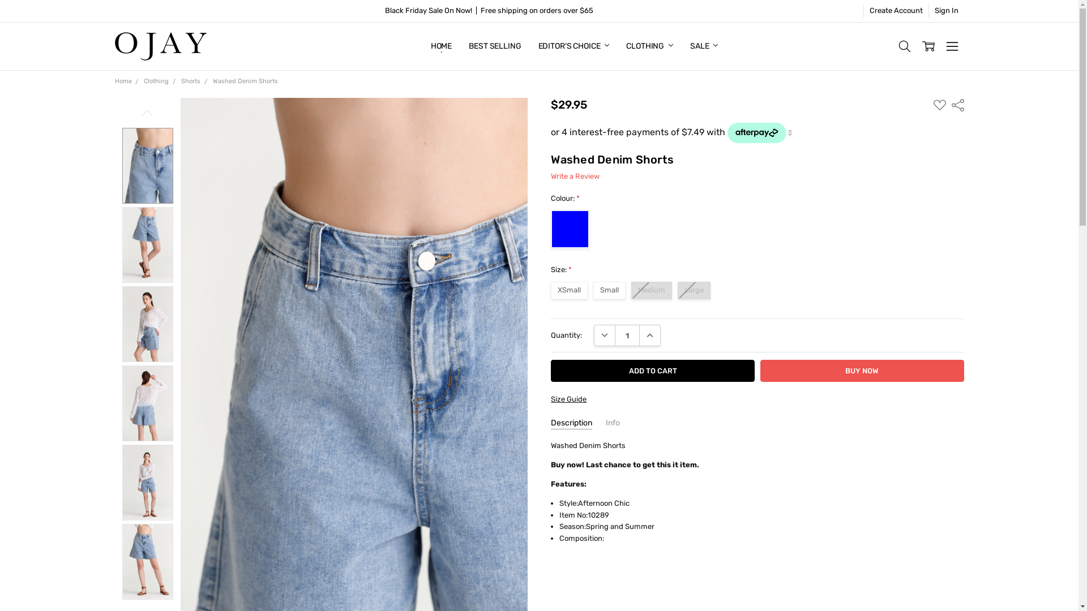 This screenshot has height=611, width=1087. I want to click on Add to Cart, so click(652, 371).